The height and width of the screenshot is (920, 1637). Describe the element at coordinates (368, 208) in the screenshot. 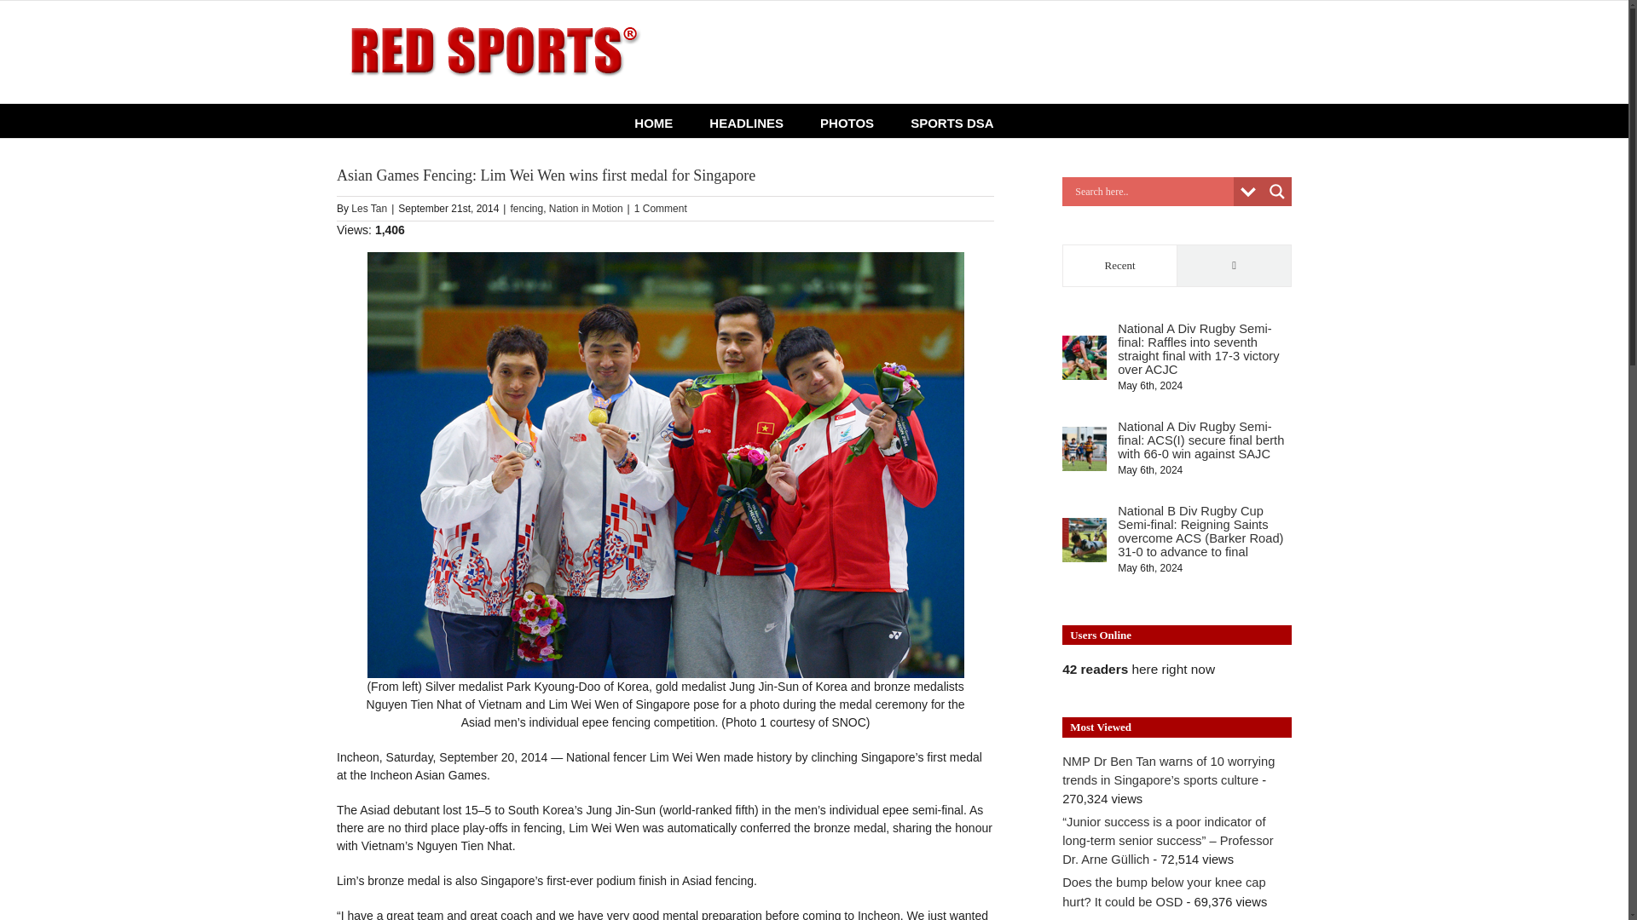

I see `Les Tan` at that location.